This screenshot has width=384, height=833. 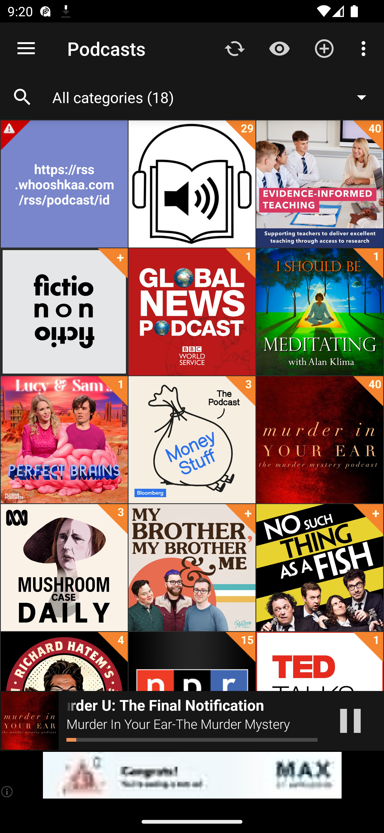 What do you see at coordinates (319, 440) in the screenshot?
I see `Murder In Your Ear-The Murder Mystery Podcast 40` at bounding box center [319, 440].